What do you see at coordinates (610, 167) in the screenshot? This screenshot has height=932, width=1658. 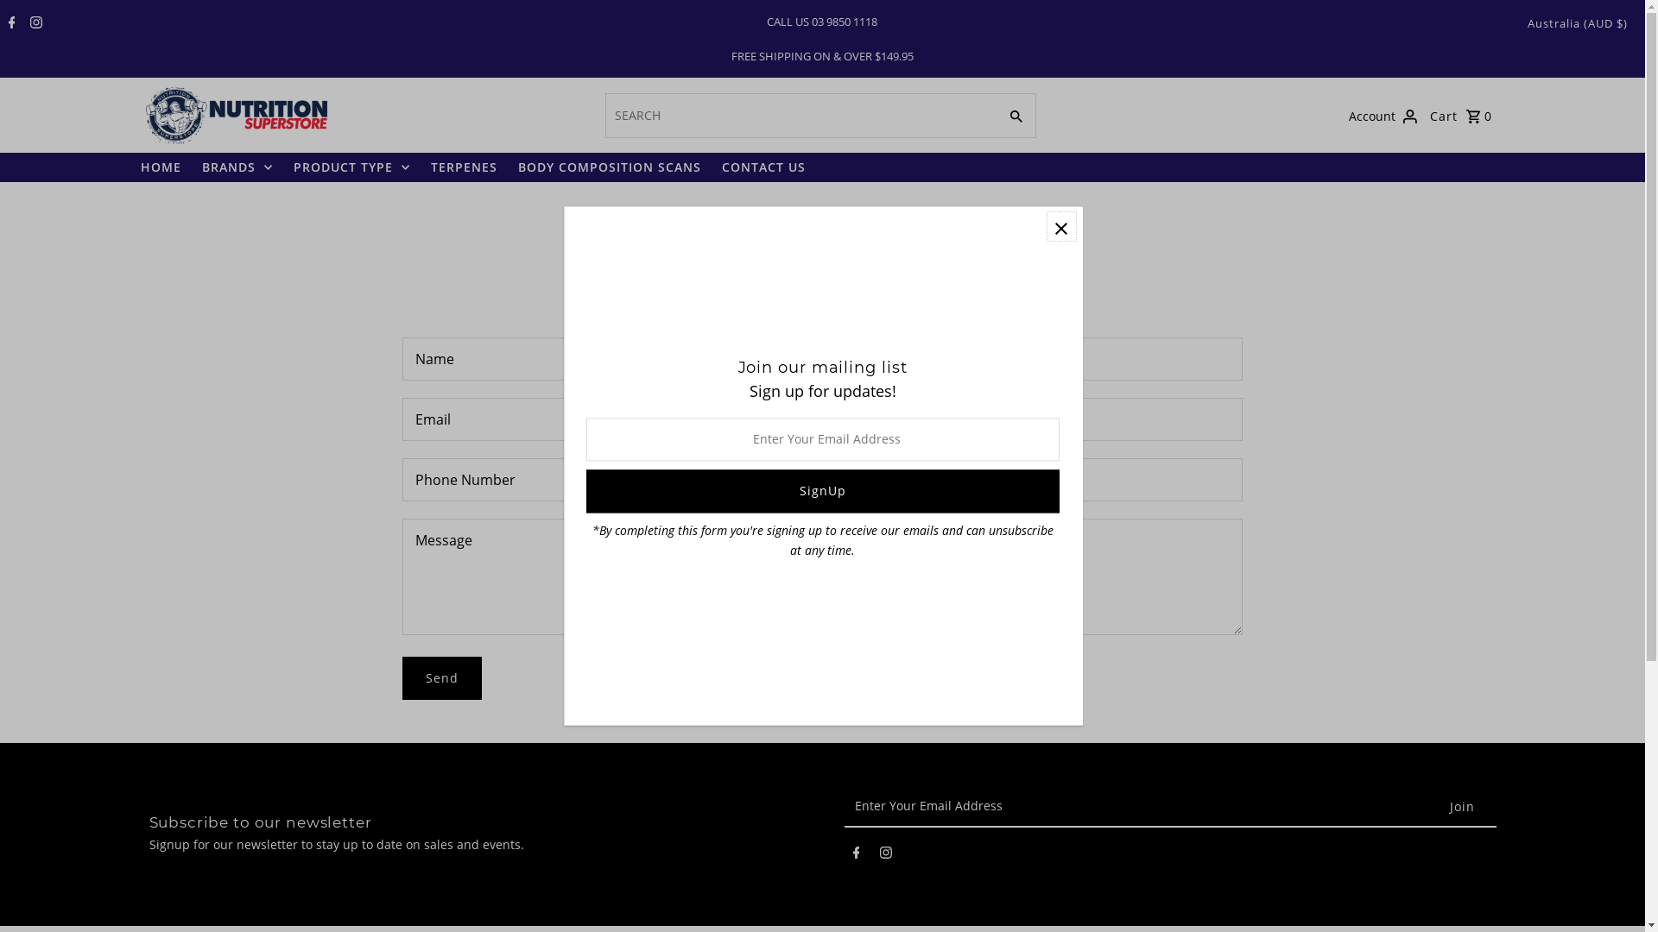 I see `BODY COMPOSITION SCANS` at bounding box center [610, 167].